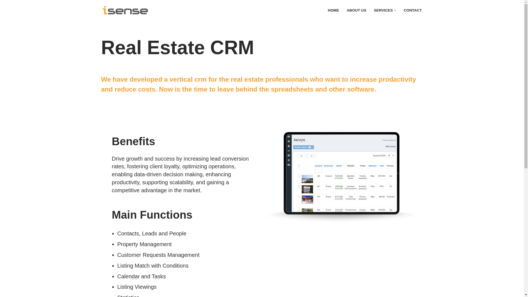  What do you see at coordinates (356, 10) in the screenshot?
I see `ABOUT US` at bounding box center [356, 10].